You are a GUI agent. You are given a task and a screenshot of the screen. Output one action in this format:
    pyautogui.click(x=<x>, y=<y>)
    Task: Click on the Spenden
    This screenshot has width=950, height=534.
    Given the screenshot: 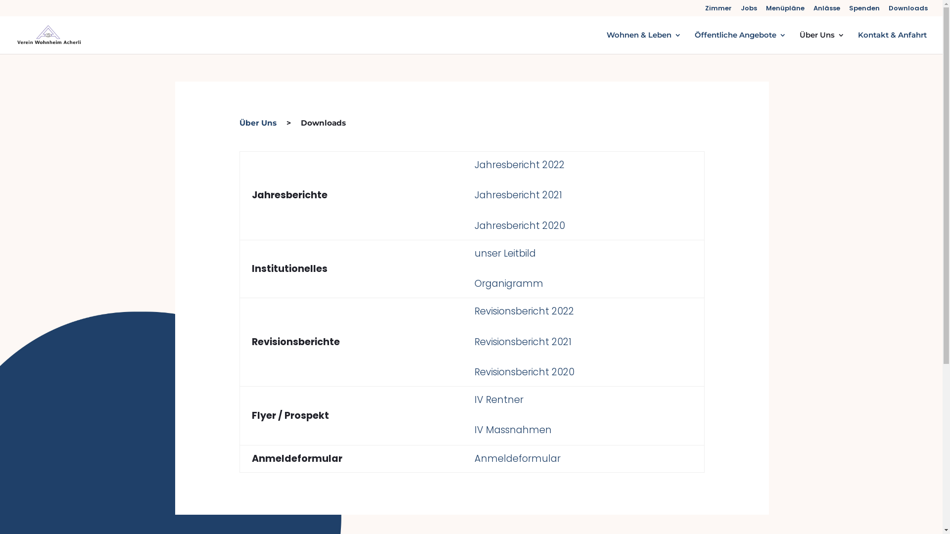 What is the action you would take?
    pyautogui.click(x=864, y=11)
    